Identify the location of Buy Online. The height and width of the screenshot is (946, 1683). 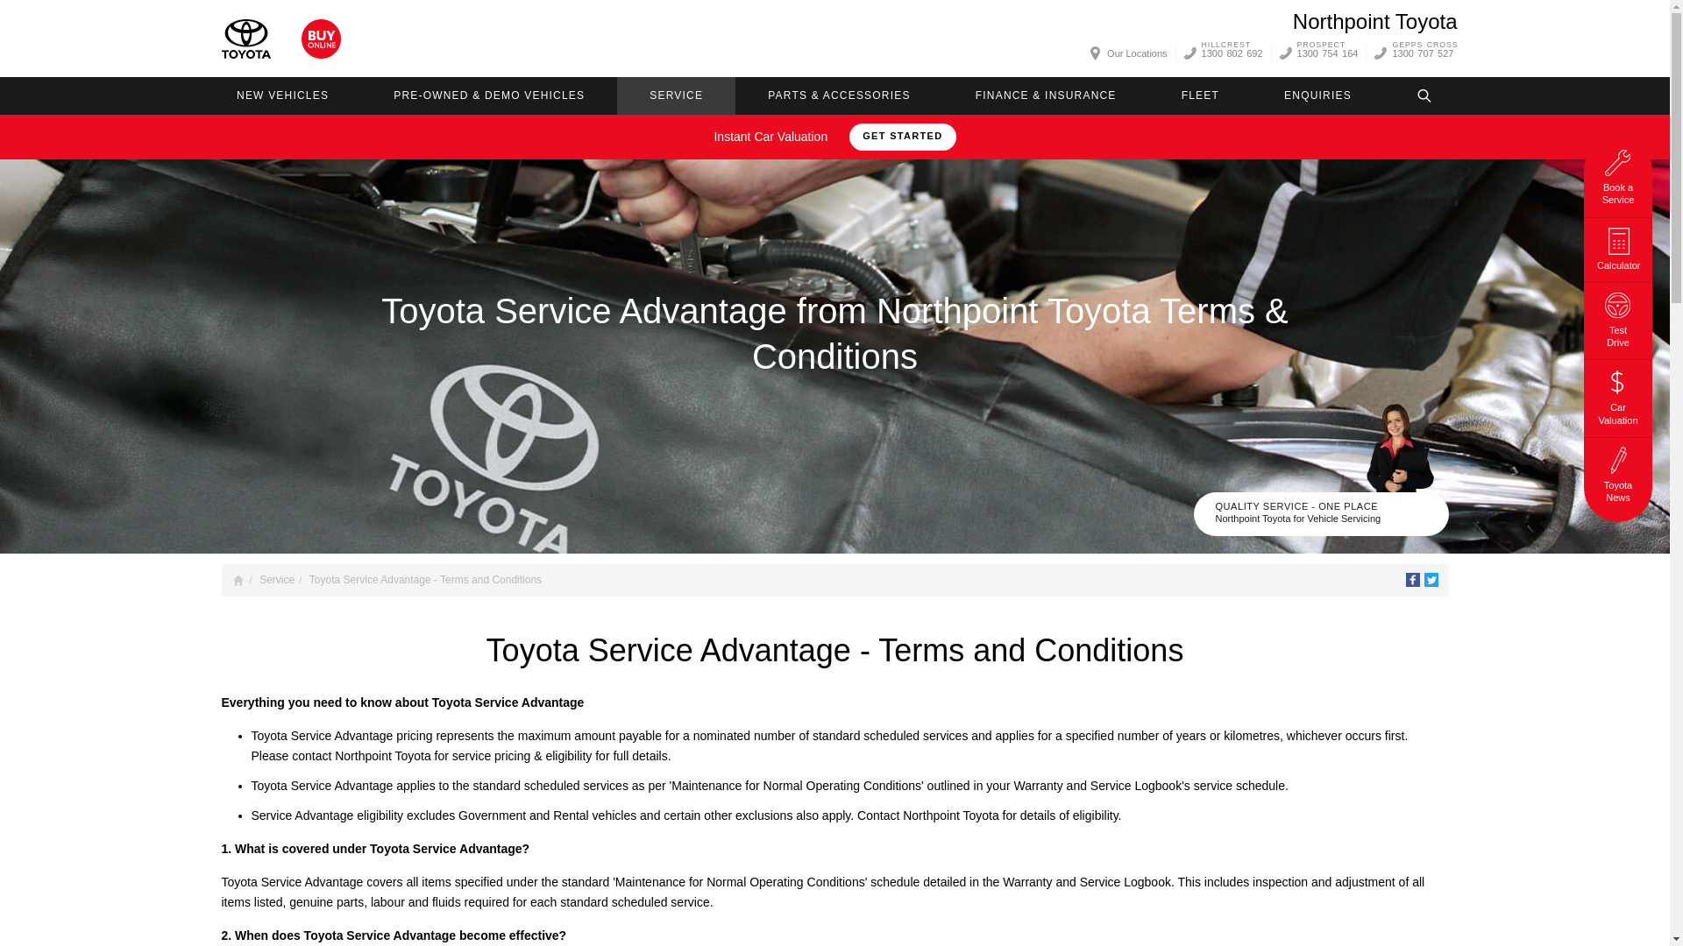
(321, 39).